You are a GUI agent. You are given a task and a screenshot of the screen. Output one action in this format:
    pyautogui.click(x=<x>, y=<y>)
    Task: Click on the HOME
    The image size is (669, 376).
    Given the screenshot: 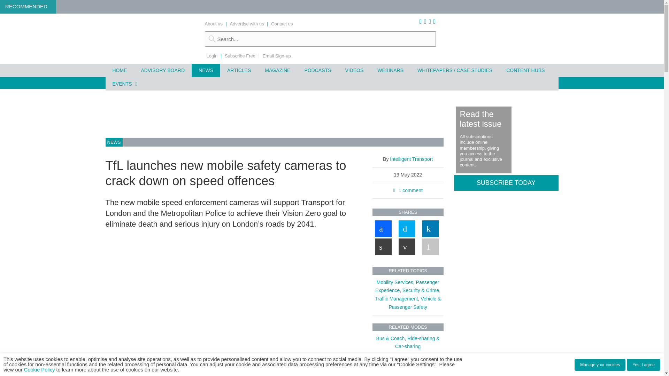 What is the action you would take?
    pyautogui.click(x=119, y=70)
    